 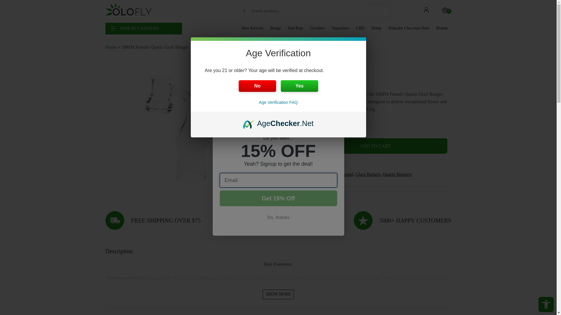 I want to click on Qty, so click(x=283, y=146).